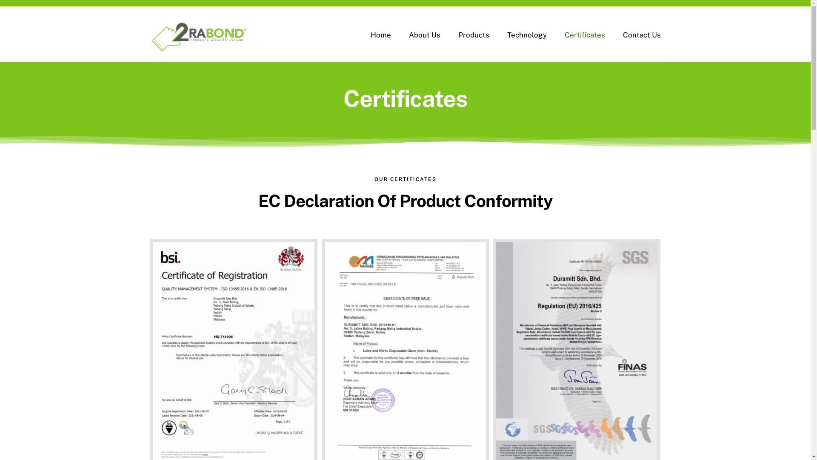  I want to click on About Us, so click(425, 35).